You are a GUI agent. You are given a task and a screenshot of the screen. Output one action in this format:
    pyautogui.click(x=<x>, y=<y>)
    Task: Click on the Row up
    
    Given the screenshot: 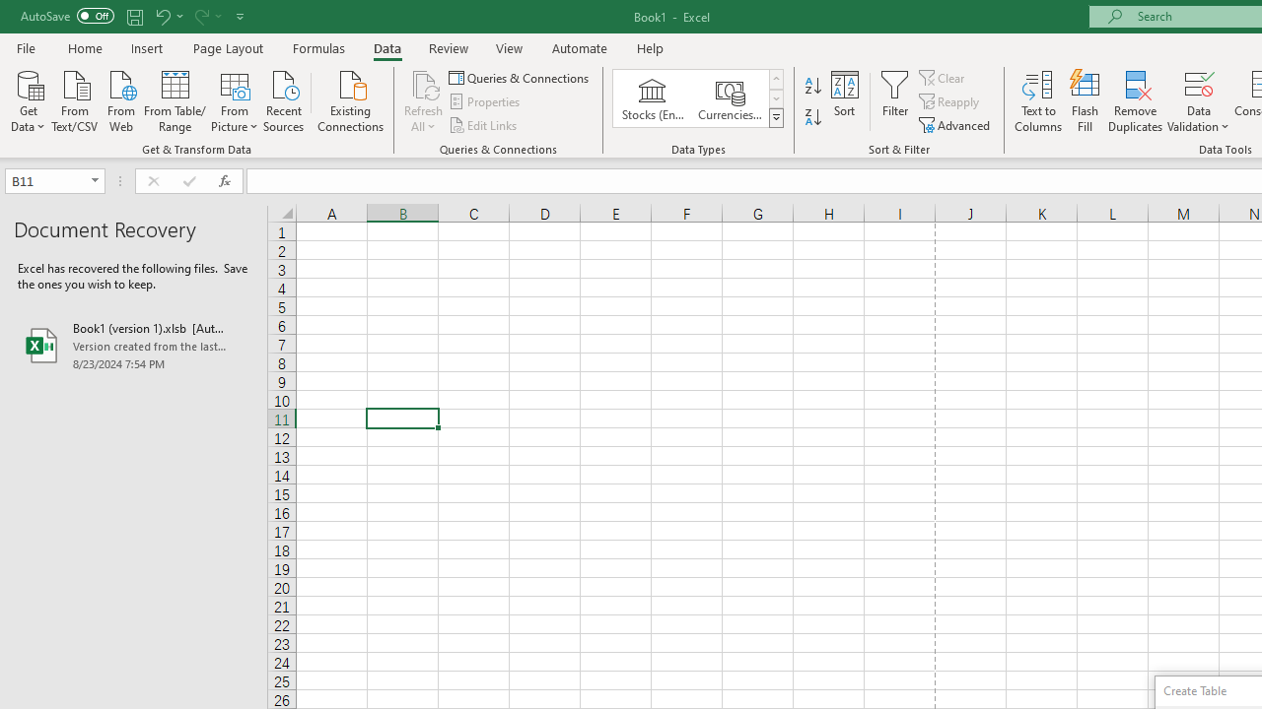 What is the action you would take?
    pyautogui.click(x=775, y=79)
    